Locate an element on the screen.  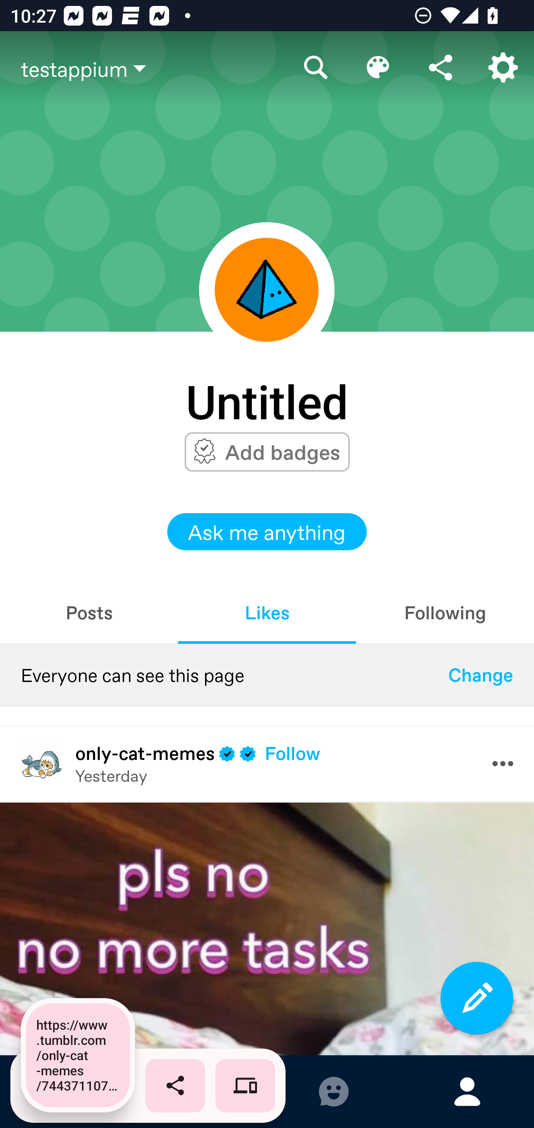
Share is located at coordinates (441, 68).